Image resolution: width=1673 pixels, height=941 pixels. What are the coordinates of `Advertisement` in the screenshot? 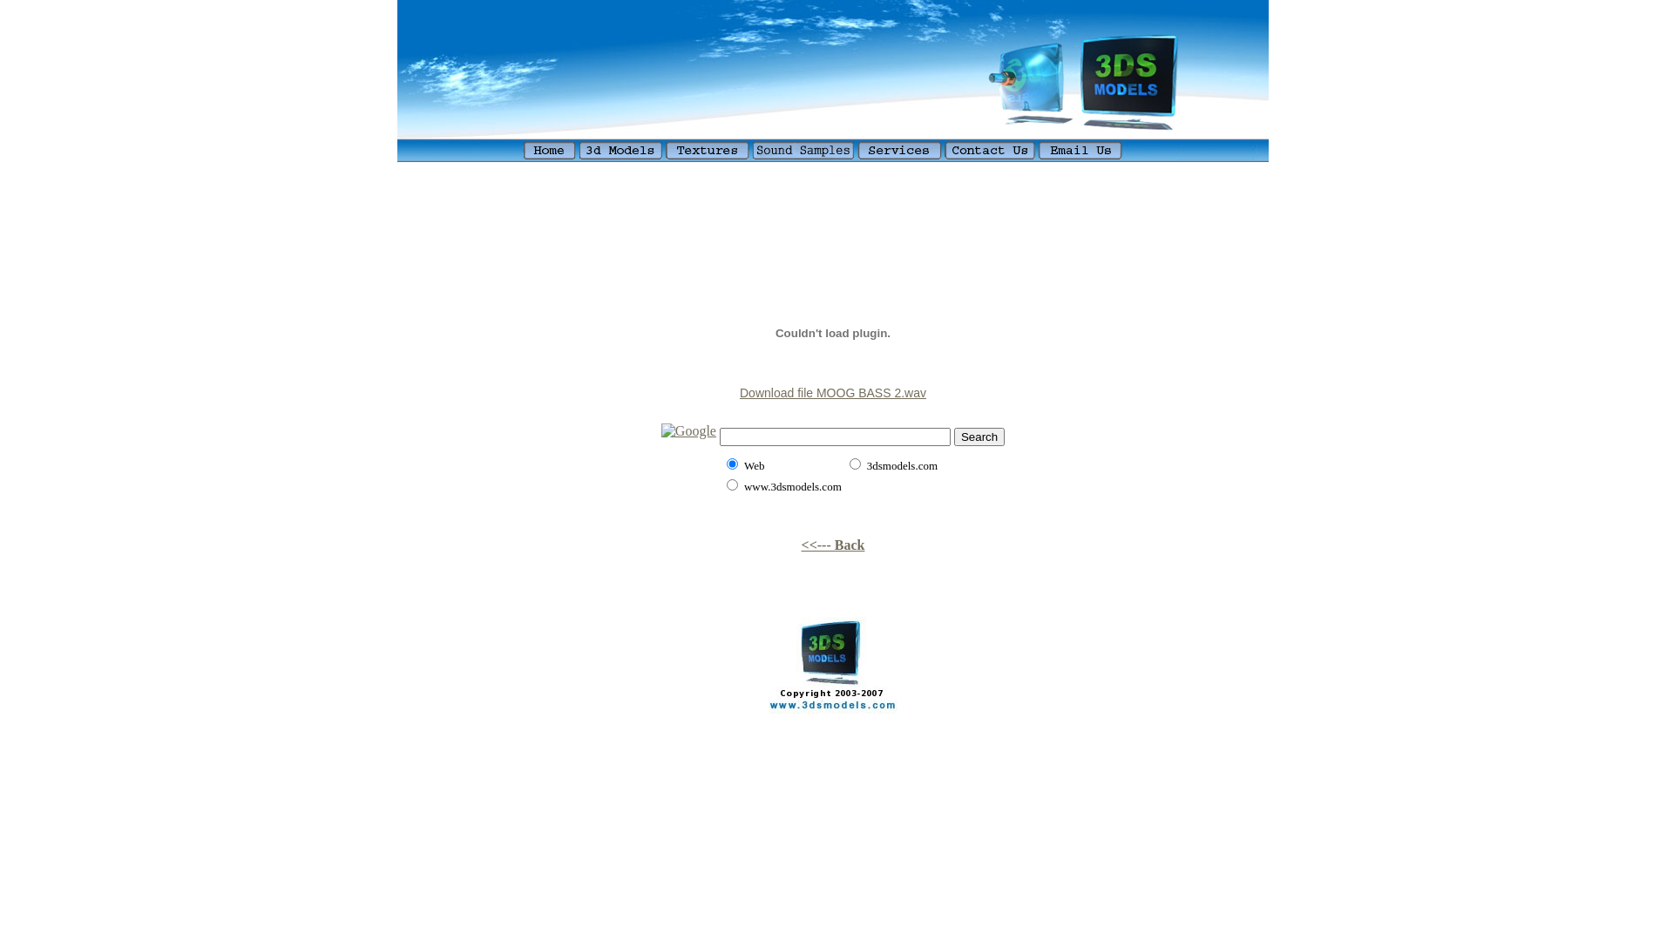 It's located at (833, 240).